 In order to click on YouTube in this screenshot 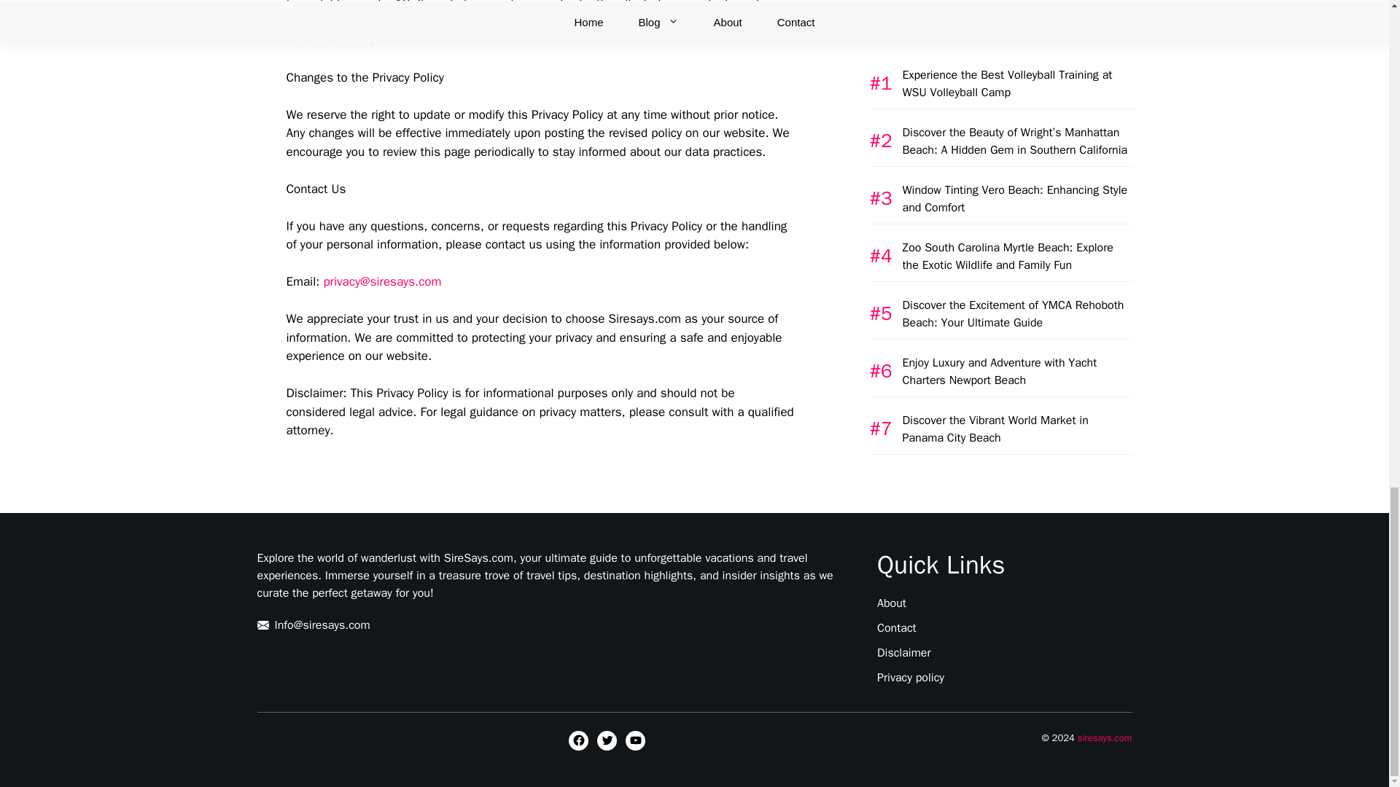, I will do `click(636, 740)`.